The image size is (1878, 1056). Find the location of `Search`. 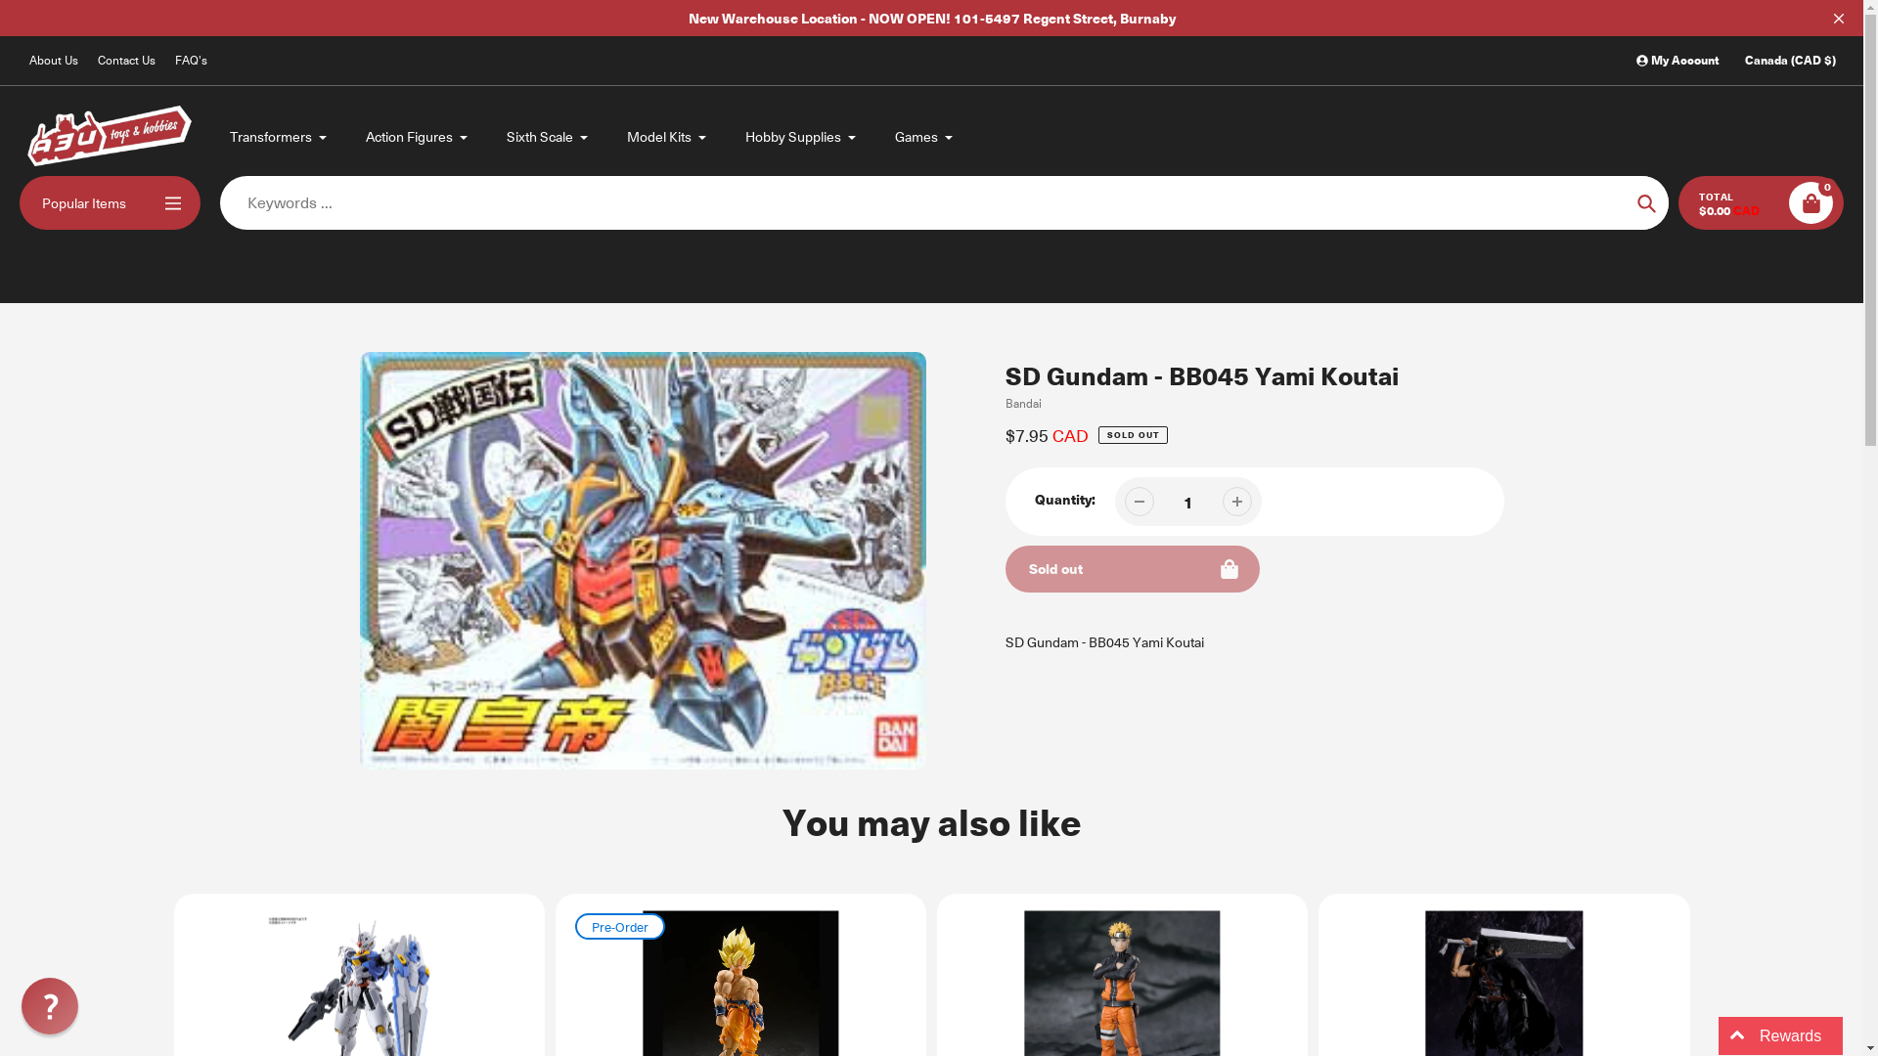

Search is located at coordinates (1647, 203).